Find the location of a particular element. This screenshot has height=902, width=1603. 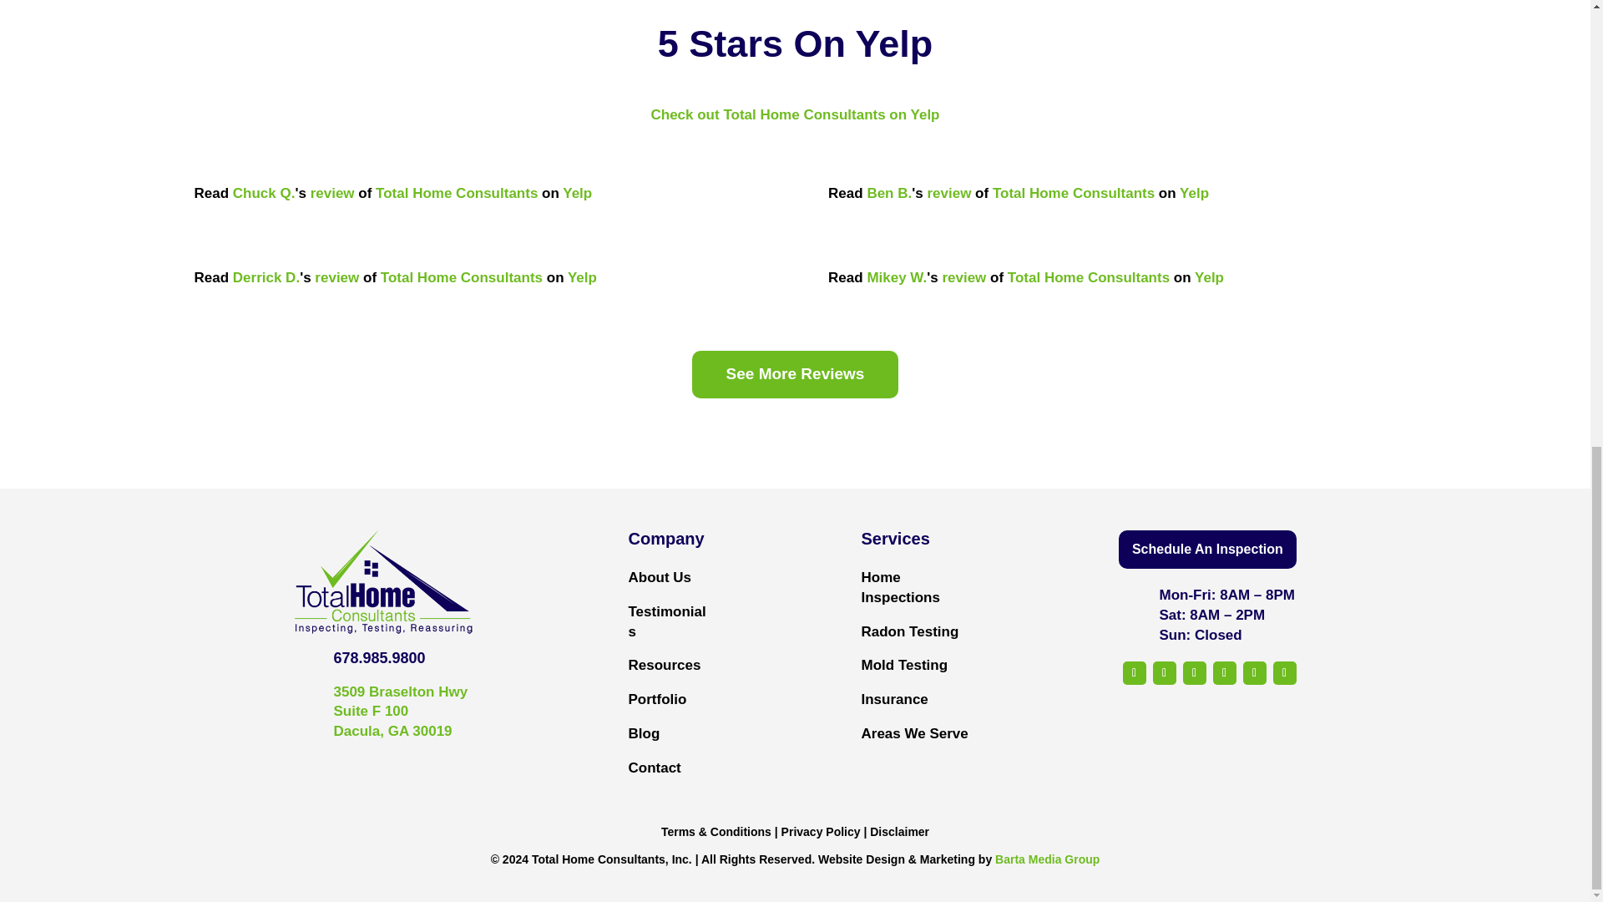

Check out Total Home Consultants on Yelp is located at coordinates (795, 114).